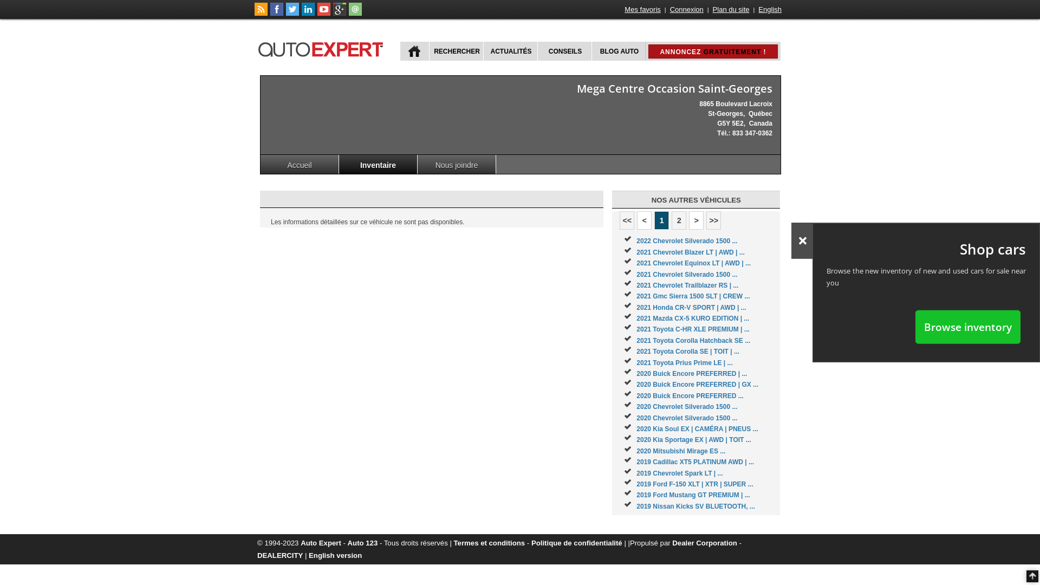  What do you see at coordinates (645, 220) in the screenshot?
I see `<` at bounding box center [645, 220].